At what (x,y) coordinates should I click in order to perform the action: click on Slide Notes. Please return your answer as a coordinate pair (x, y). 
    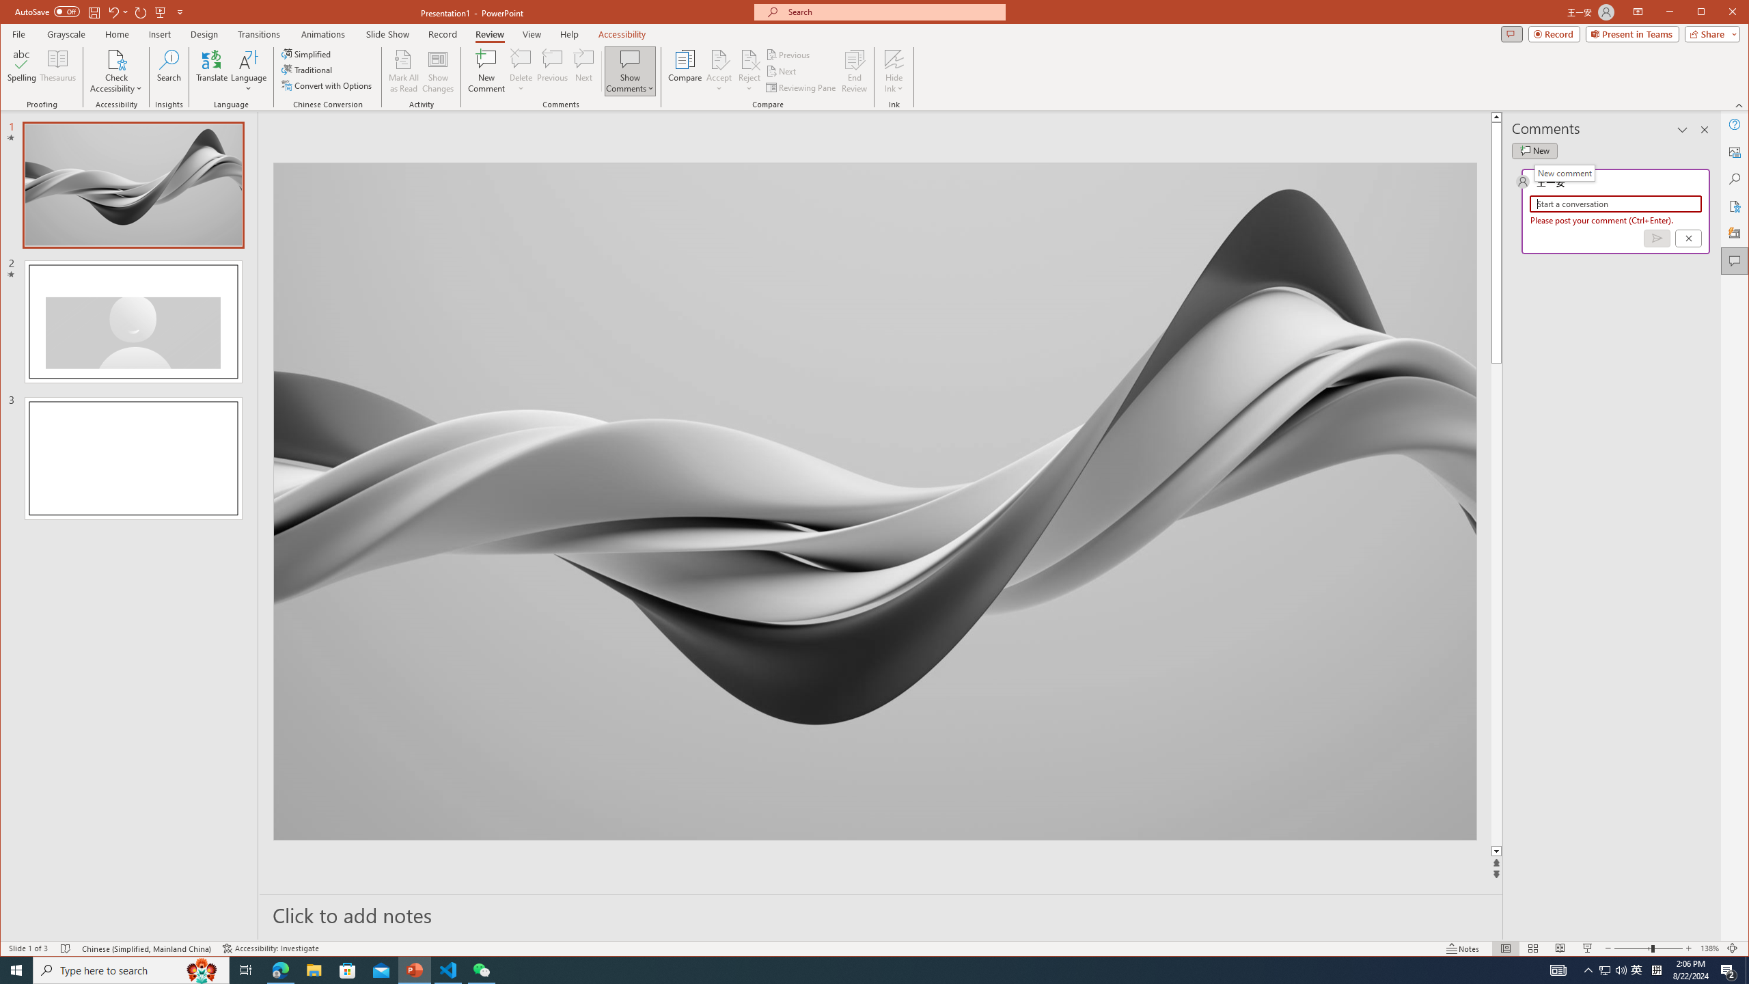
    Looking at the image, I should click on (881, 914).